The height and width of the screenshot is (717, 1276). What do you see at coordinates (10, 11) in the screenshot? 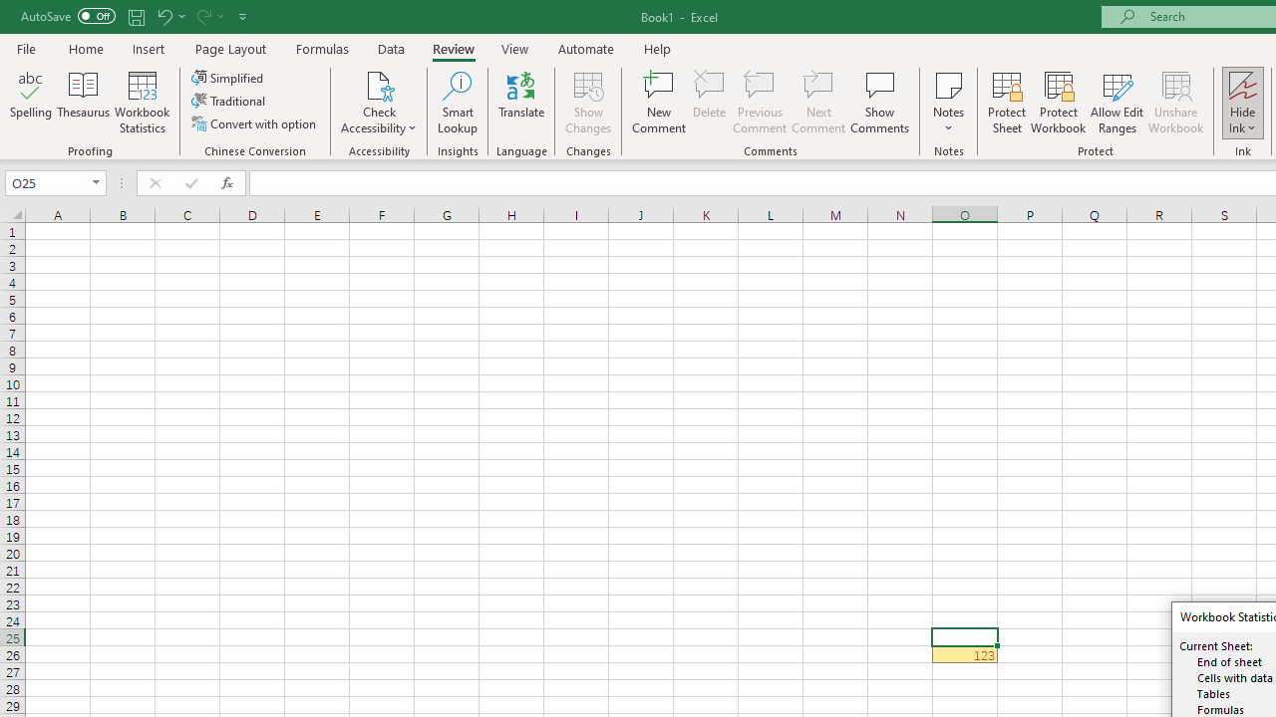
I see `System` at bounding box center [10, 11].